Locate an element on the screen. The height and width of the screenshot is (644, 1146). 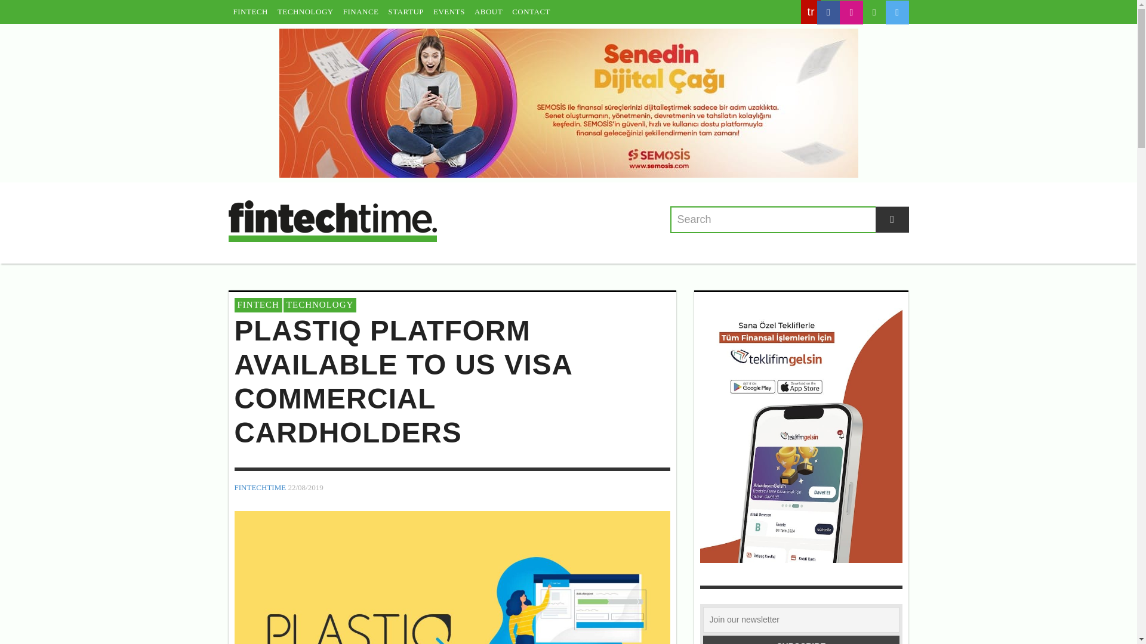
EVENTS is located at coordinates (449, 12).